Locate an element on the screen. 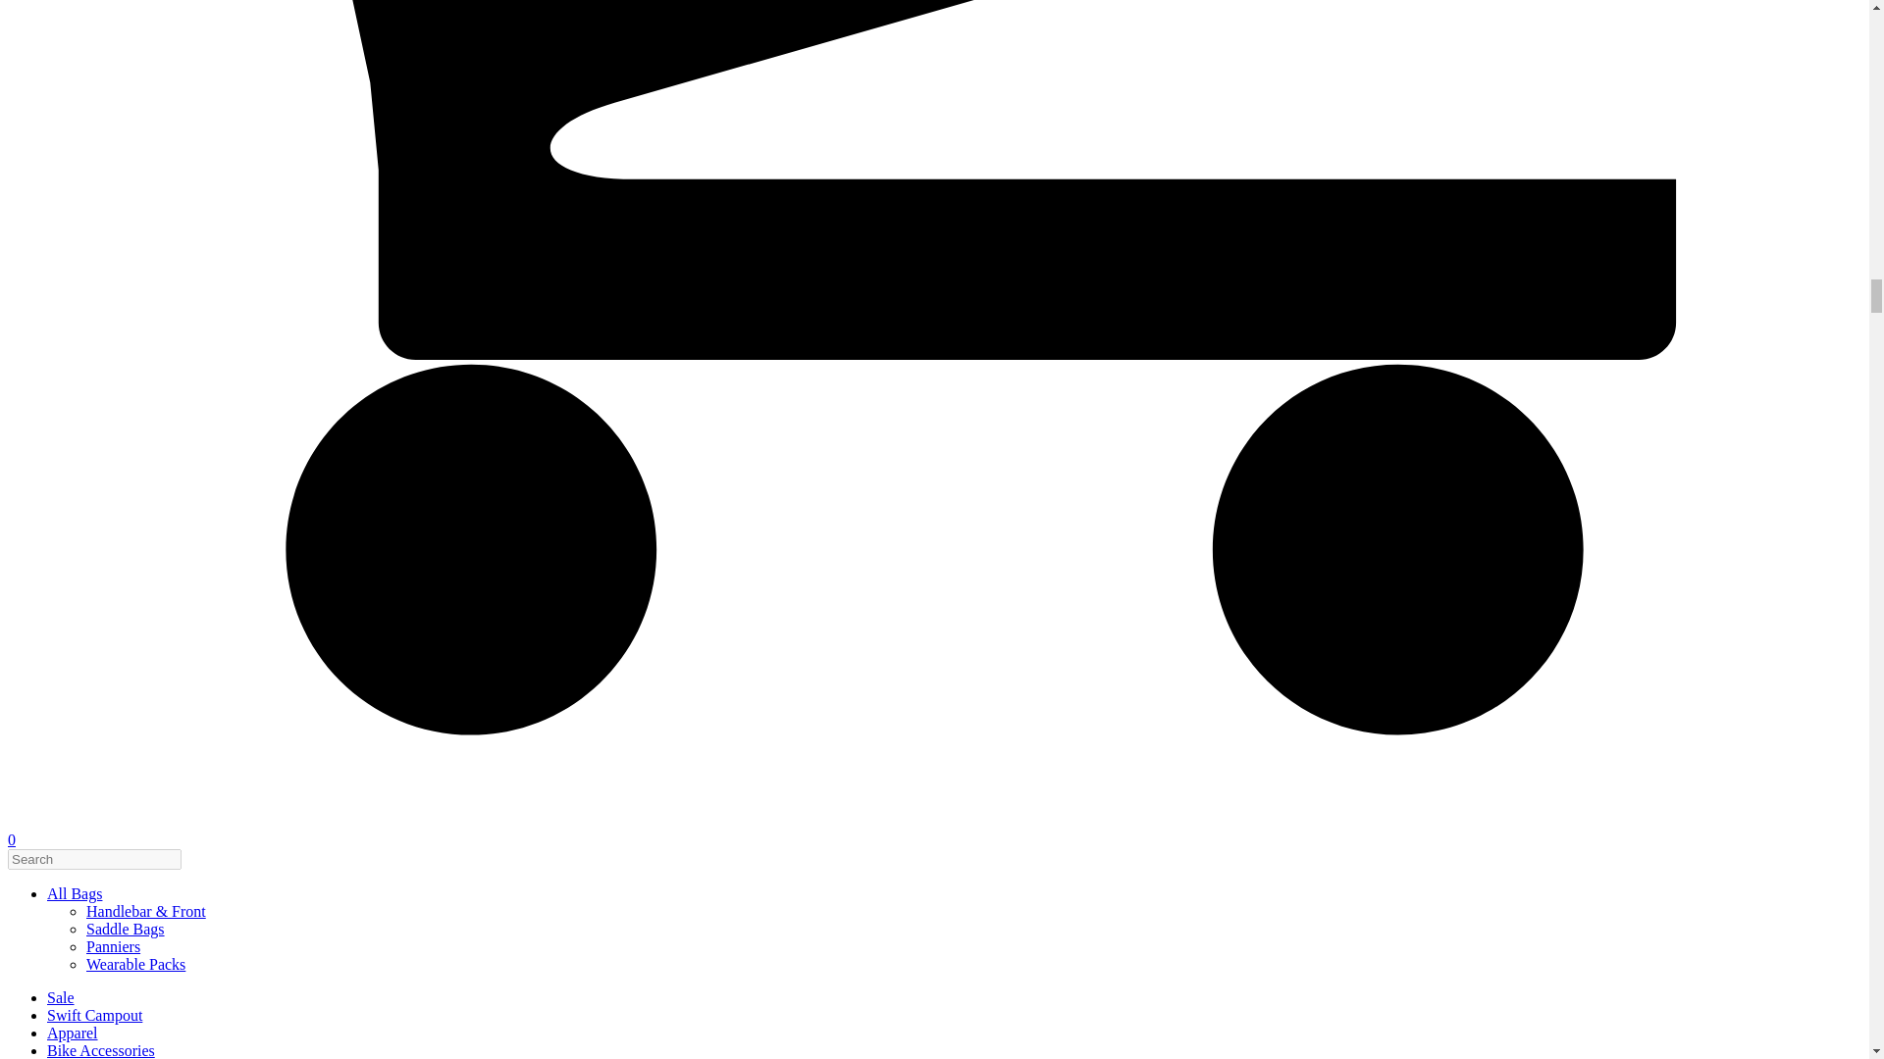  Swift Campout is located at coordinates (94, 1016).